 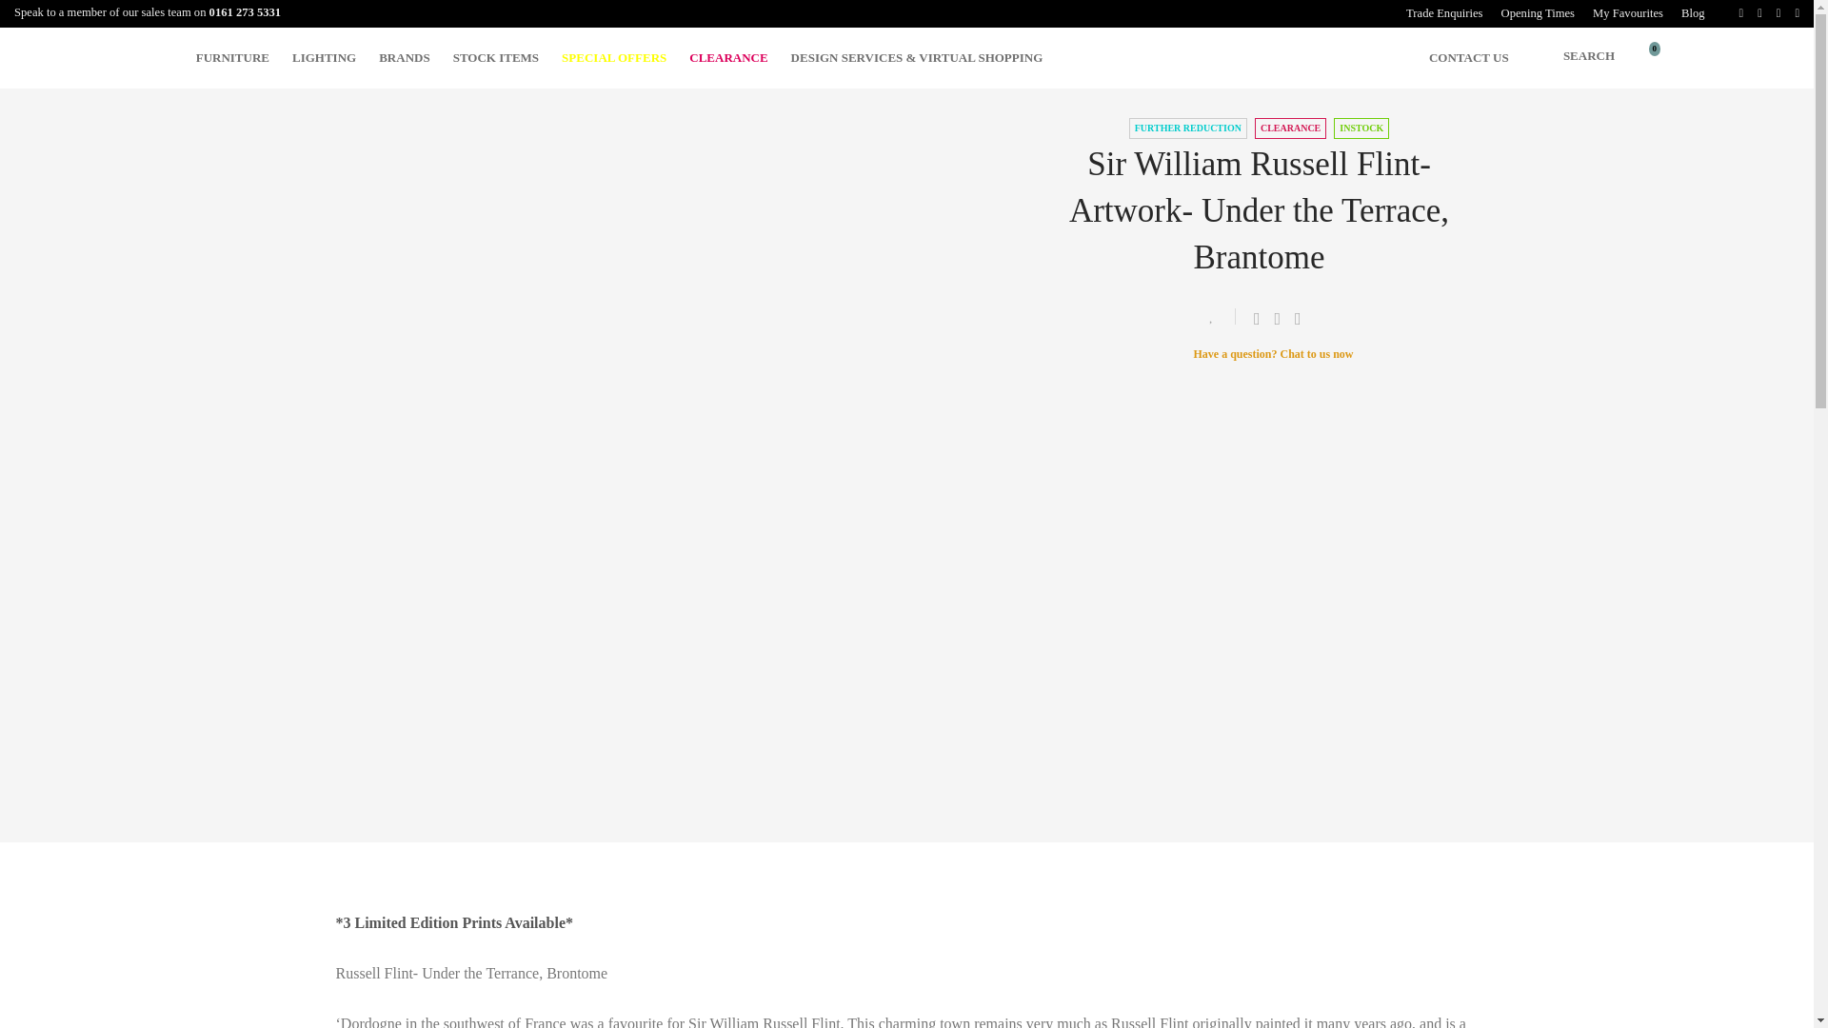 I want to click on Add to Wishlist, so click(x=1219, y=316).